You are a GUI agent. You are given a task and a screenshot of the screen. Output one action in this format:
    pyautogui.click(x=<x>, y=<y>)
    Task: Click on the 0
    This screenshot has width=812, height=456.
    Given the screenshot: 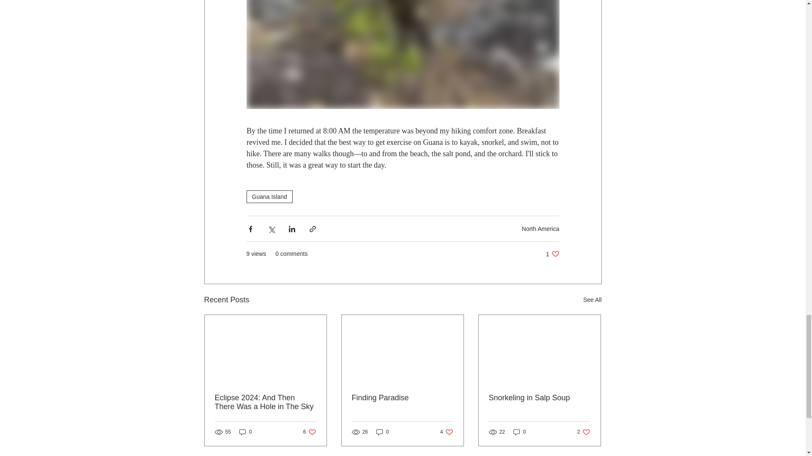 What is the action you would take?
    pyautogui.click(x=402, y=398)
    